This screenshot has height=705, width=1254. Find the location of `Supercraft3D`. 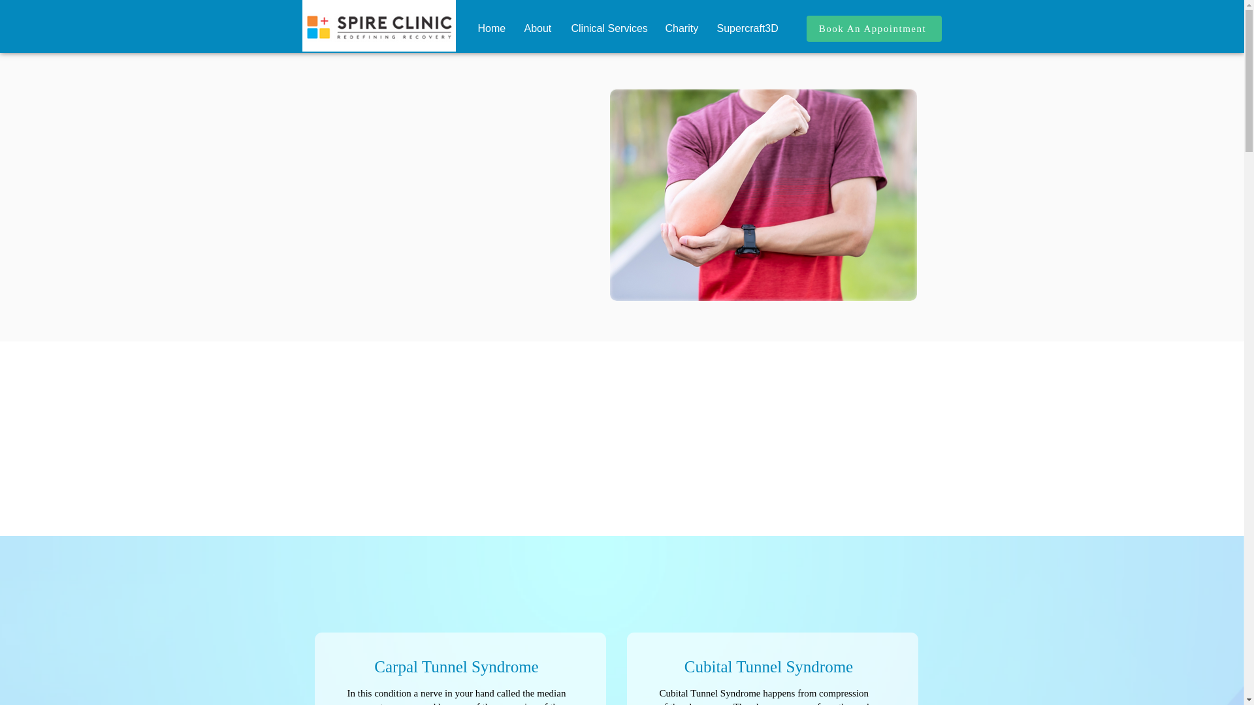

Supercraft3D is located at coordinates (747, 29).